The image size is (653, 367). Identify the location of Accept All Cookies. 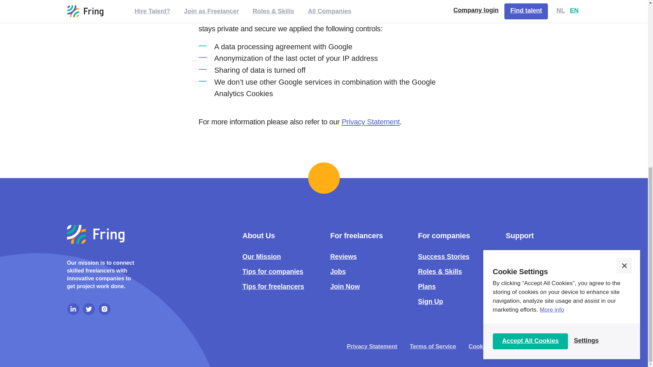
(89, 309).